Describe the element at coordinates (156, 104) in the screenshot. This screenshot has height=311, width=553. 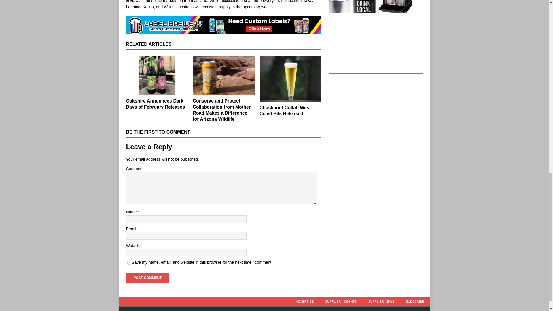
I see `Oakshire Announces Dark Days of February Releases` at that location.